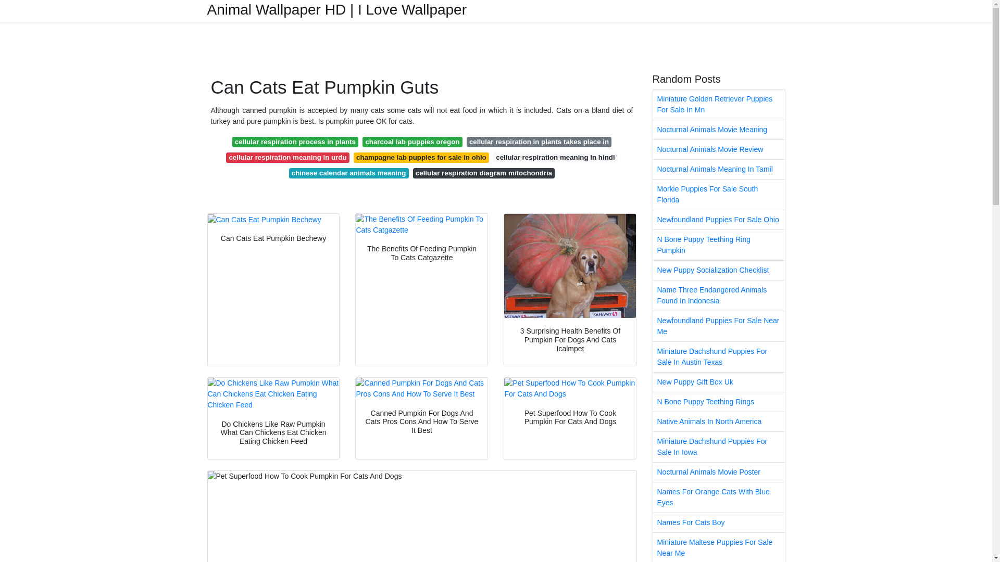 This screenshot has width=1000, height=562. Describe the element at coordinates (540, 142) in the screenshot. I see `cellular respiration in plants takes place in` at that location.